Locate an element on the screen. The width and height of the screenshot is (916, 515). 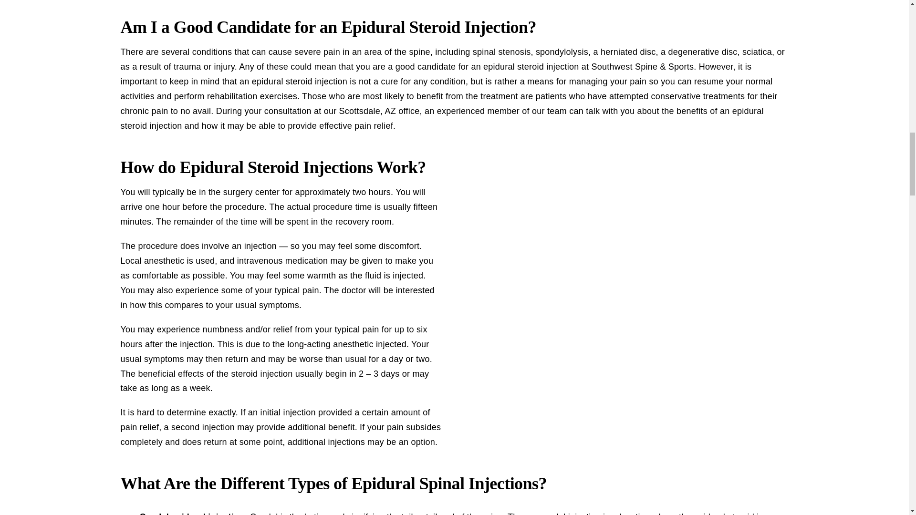
1183835 is located at coordinates (539, 155).